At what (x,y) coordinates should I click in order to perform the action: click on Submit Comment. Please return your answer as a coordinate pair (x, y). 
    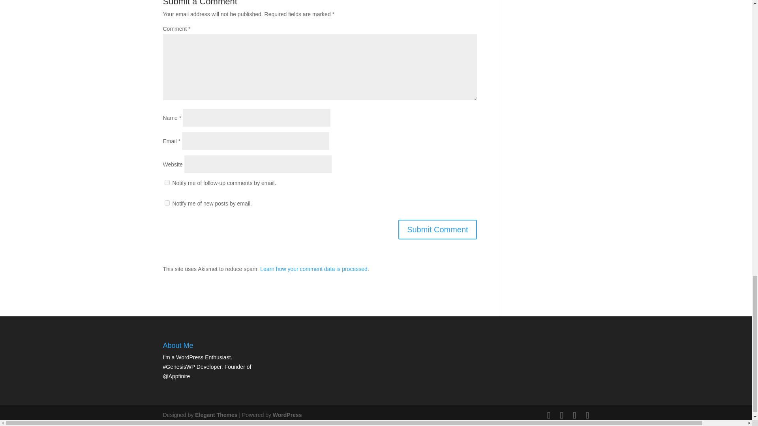
    Looking at the image, I should click on (437, 230).